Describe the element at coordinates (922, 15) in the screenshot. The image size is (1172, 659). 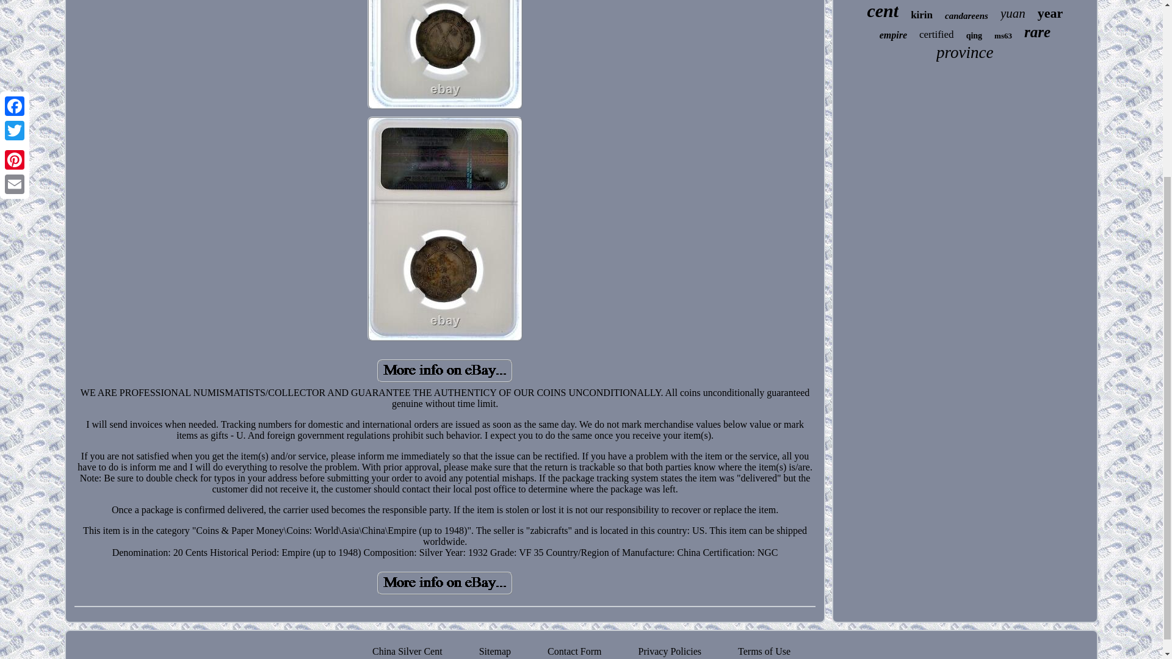
I see `kirin` at that location.